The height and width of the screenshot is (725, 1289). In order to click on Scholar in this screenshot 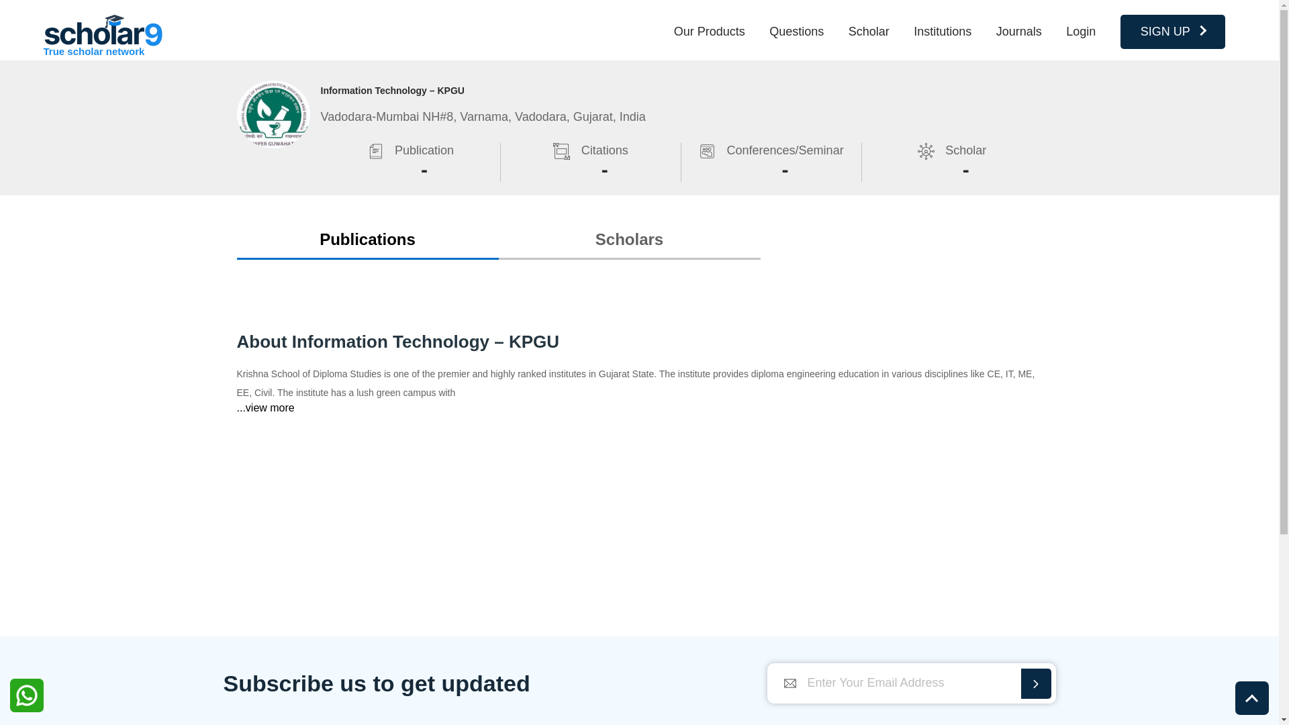, I will do `click(869, 31)`.